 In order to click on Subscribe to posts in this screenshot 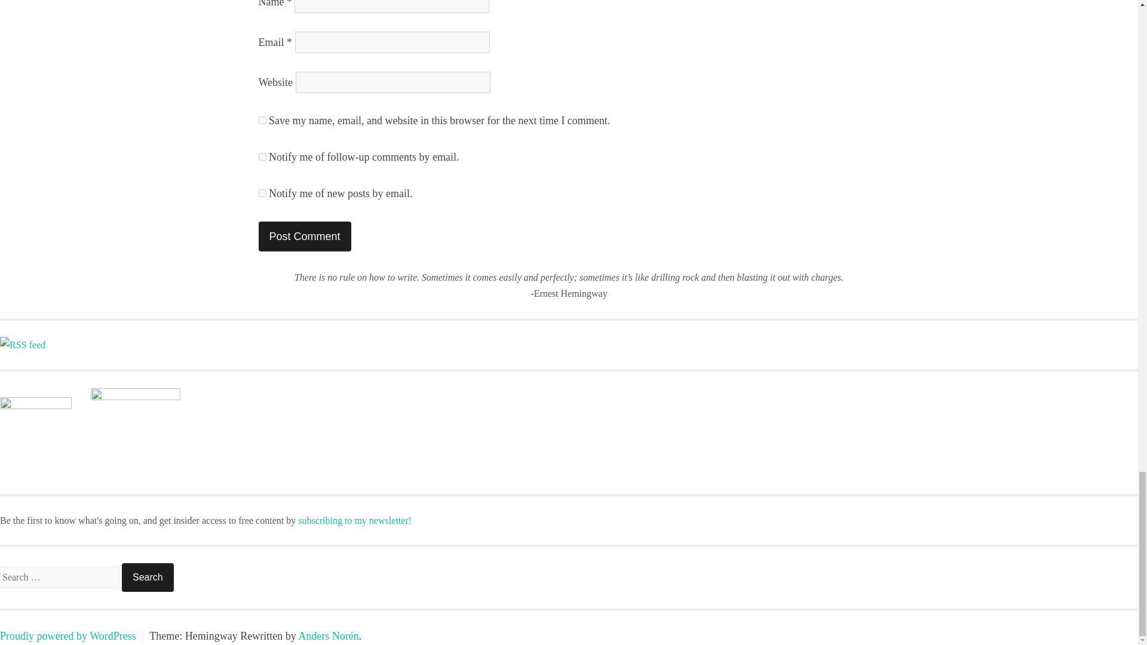, I will do `click(23, 345)`.